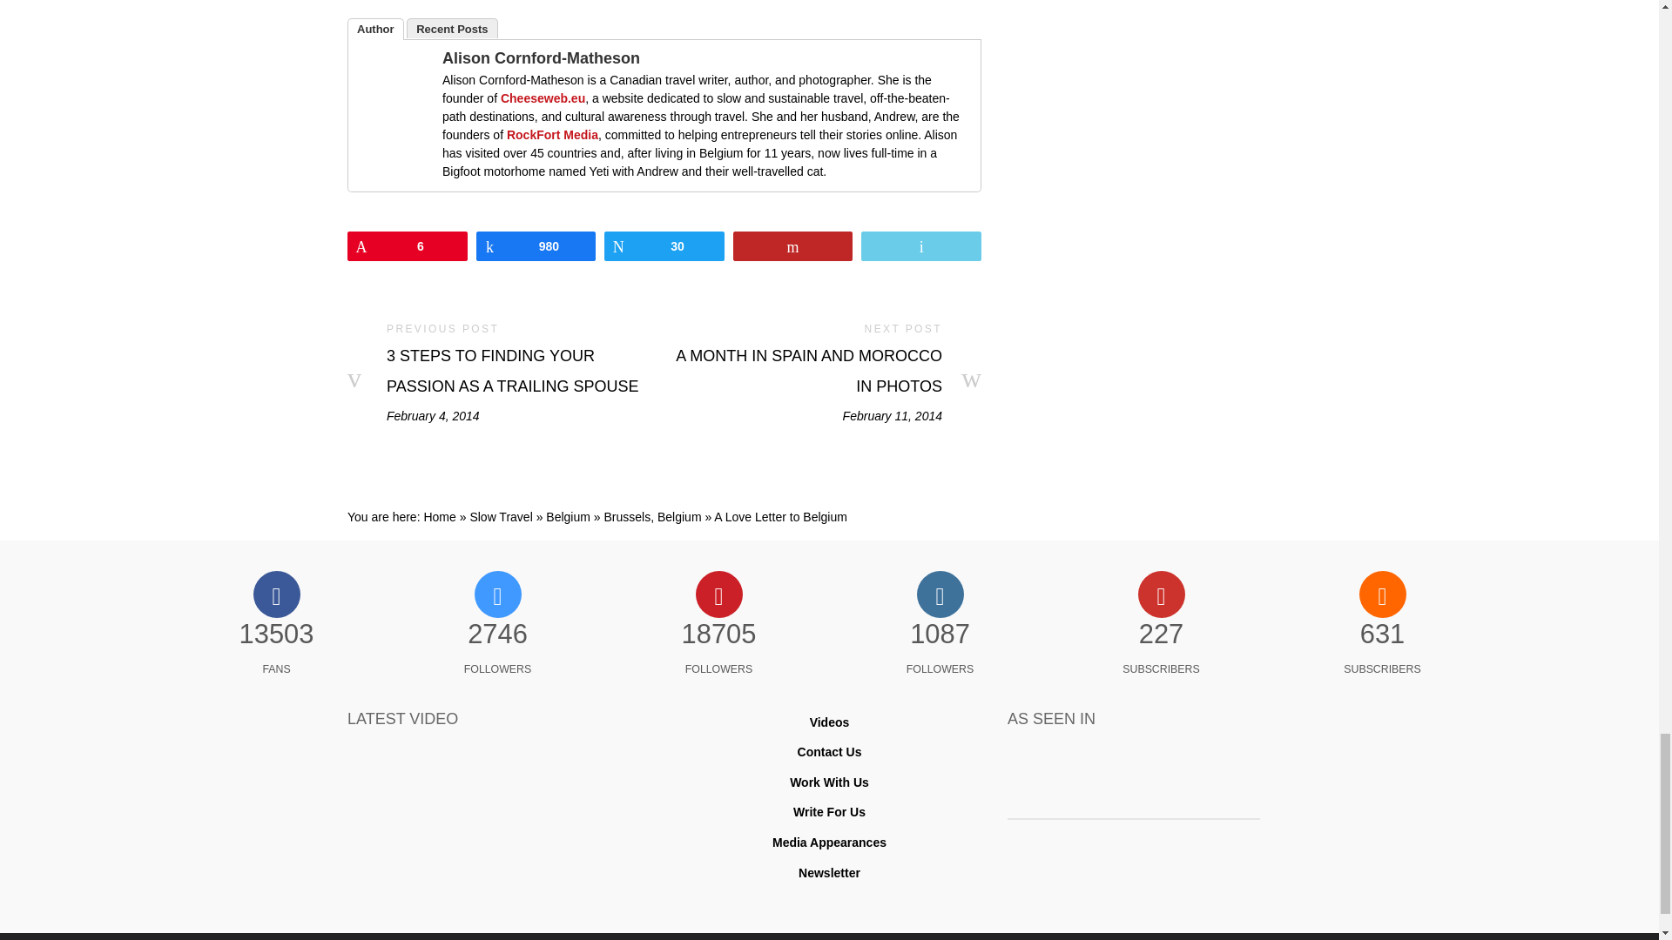  Describe the element at coordinates (568, 517) in the screenshot. I see `Go to Belgium` at that location.